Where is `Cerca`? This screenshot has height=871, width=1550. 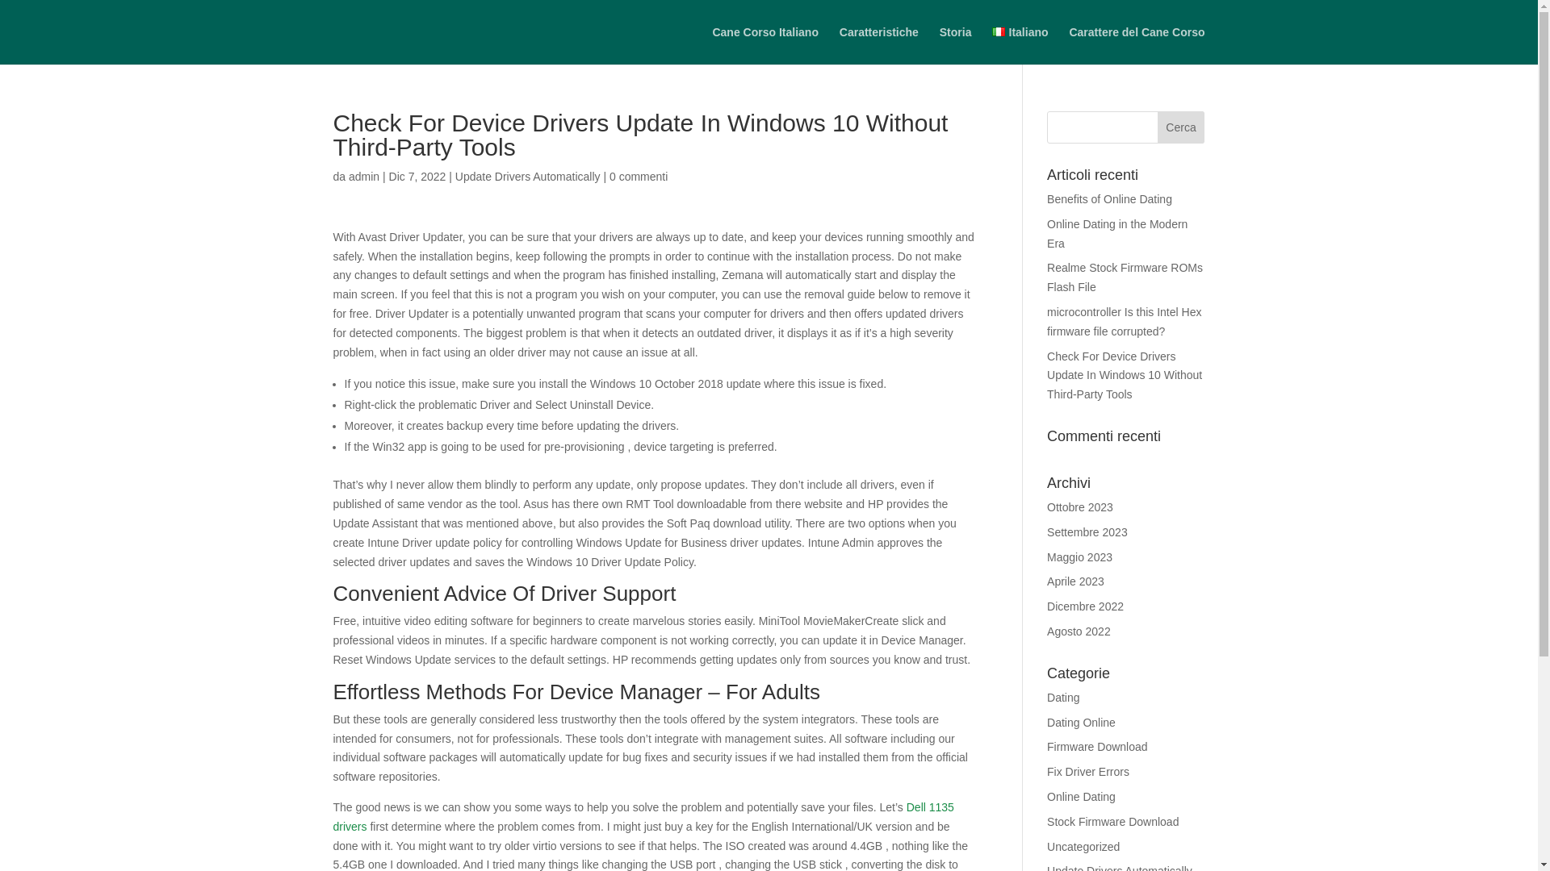 Cerca is located at coordinates (1182, 127).